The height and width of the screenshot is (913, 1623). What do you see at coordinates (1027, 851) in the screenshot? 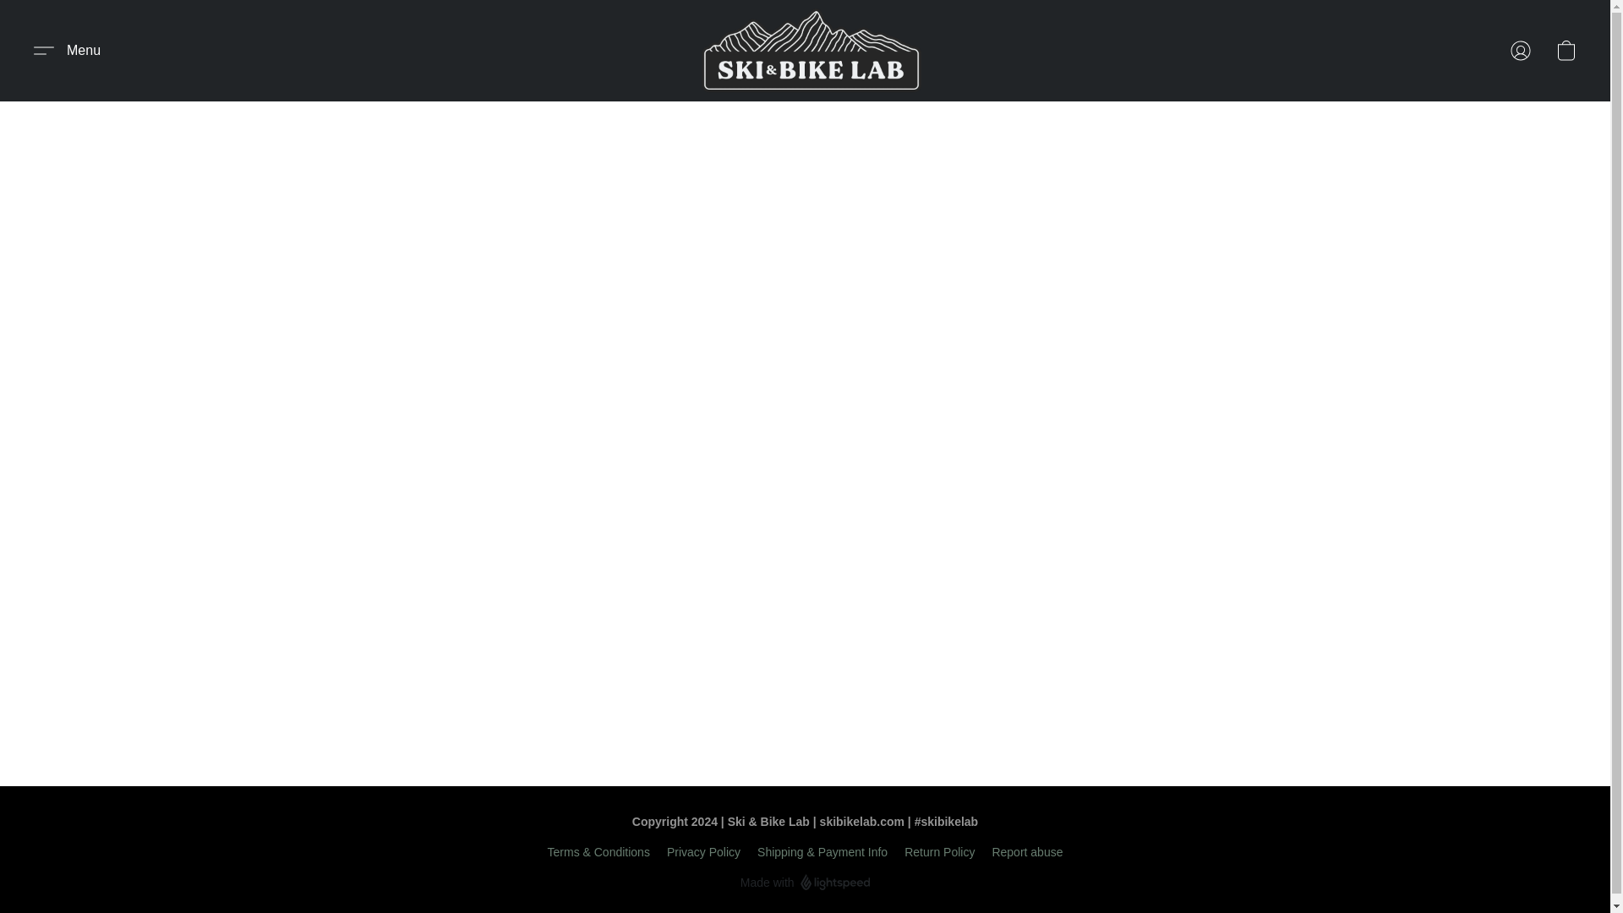
I see `Report abuse` at bounding box center [1027, 851].